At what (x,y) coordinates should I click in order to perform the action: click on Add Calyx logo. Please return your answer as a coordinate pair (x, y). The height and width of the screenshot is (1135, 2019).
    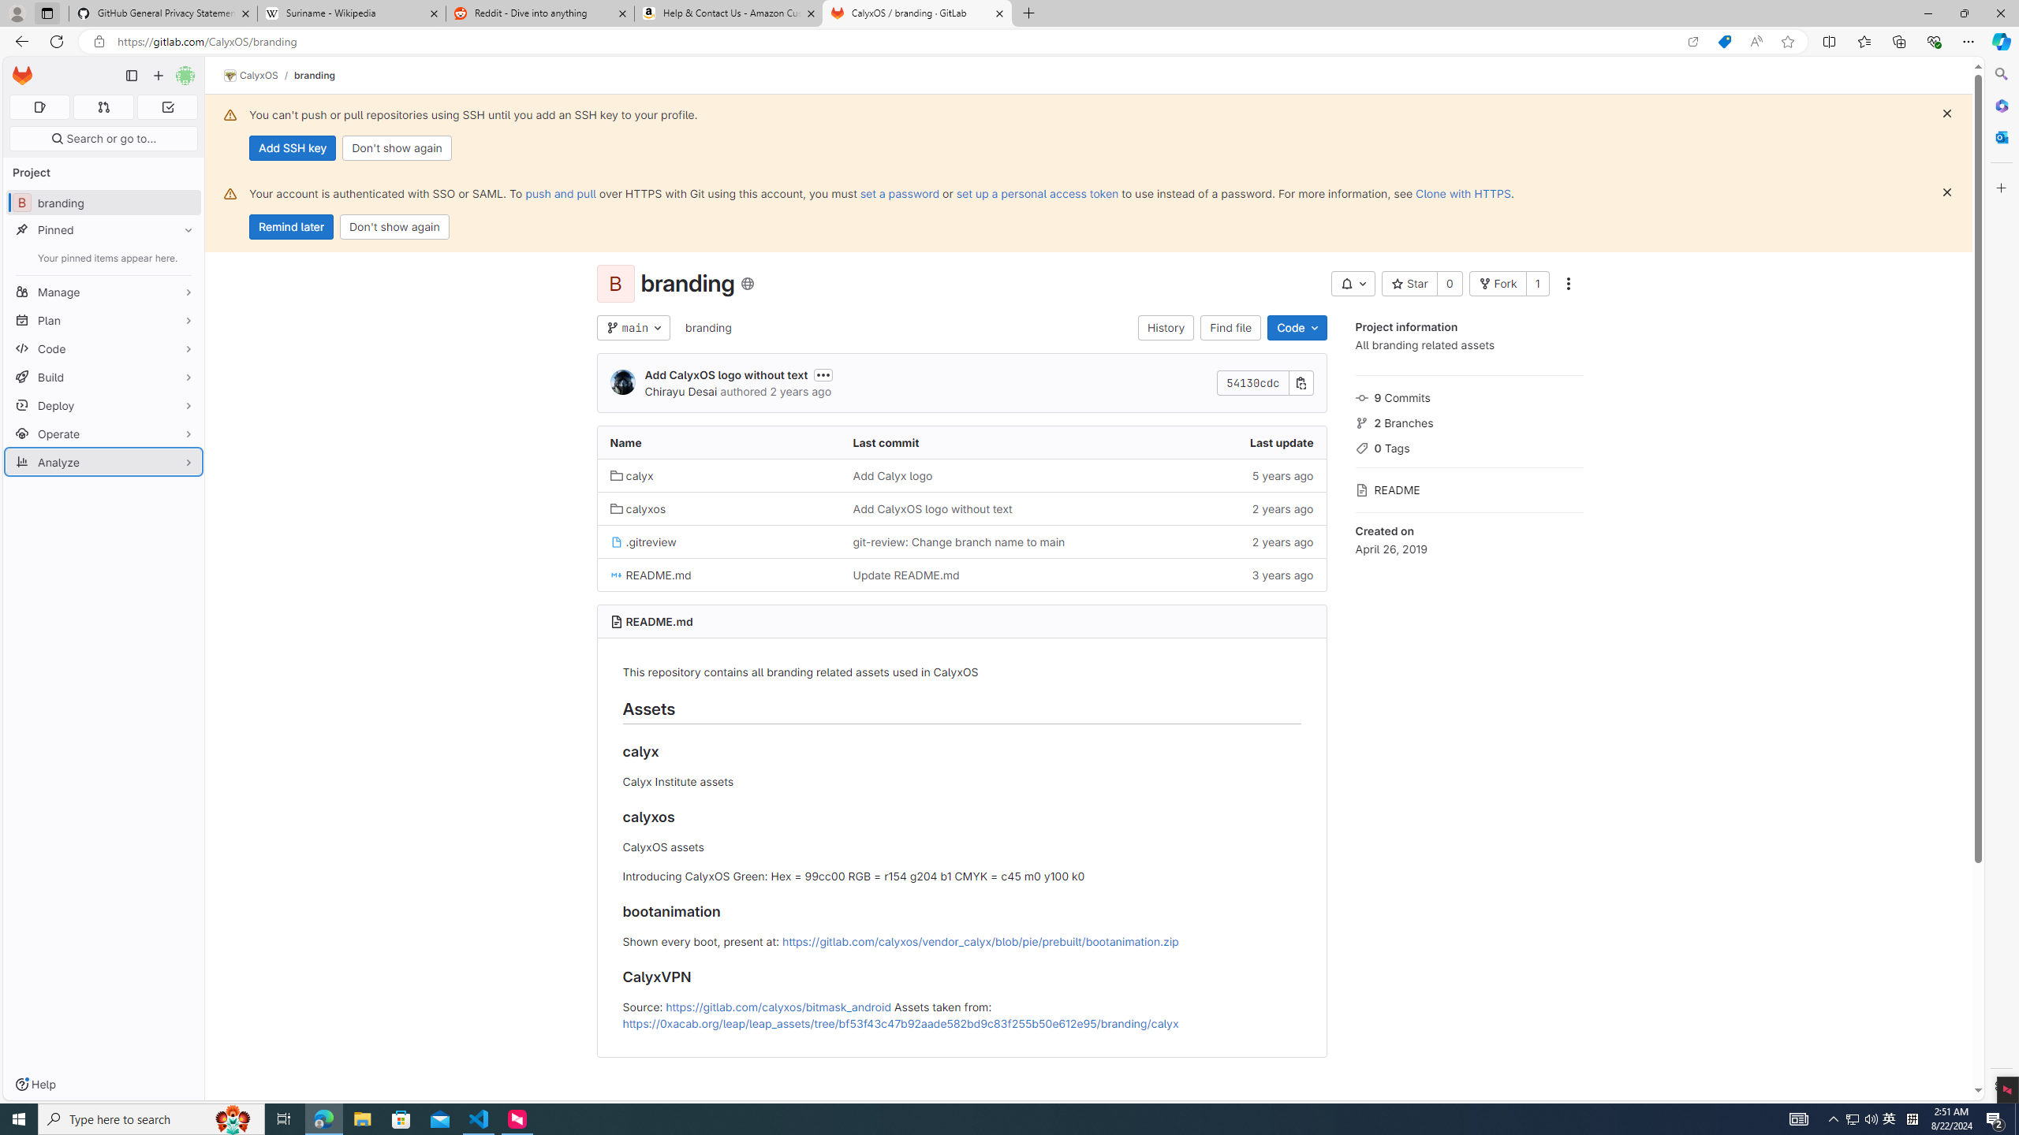
    Looking at the image, I should click on (892, 475).